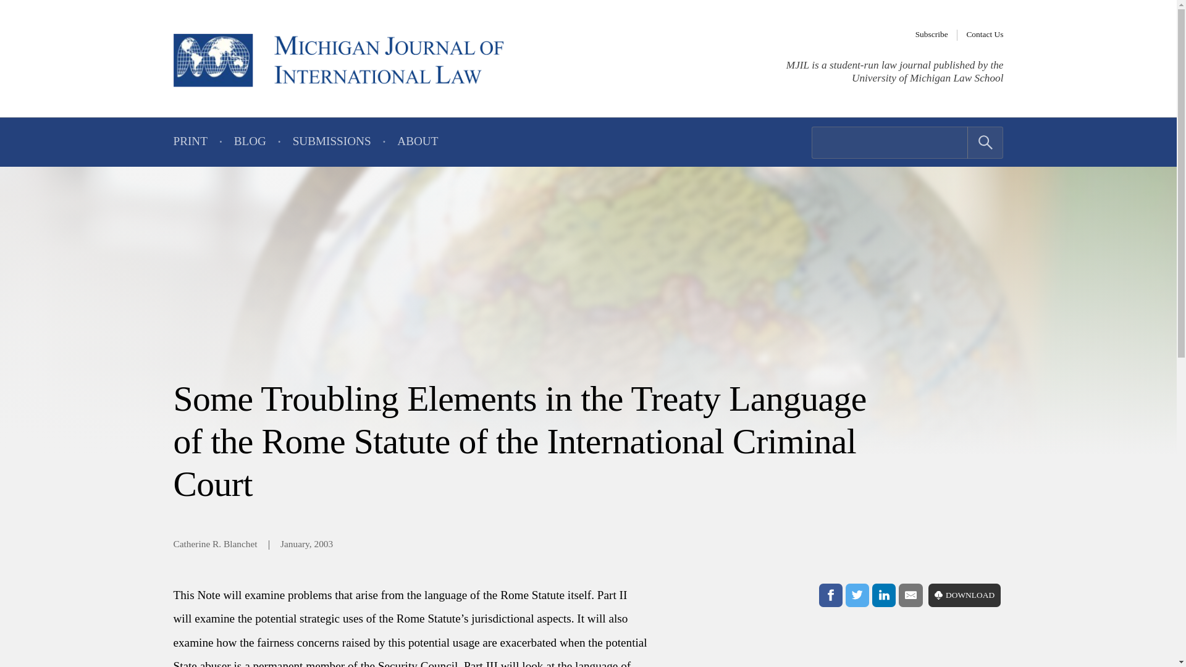 The height and width of the screenshot is (667, 1186). I want to click on Contact Us, so click(985, 35).